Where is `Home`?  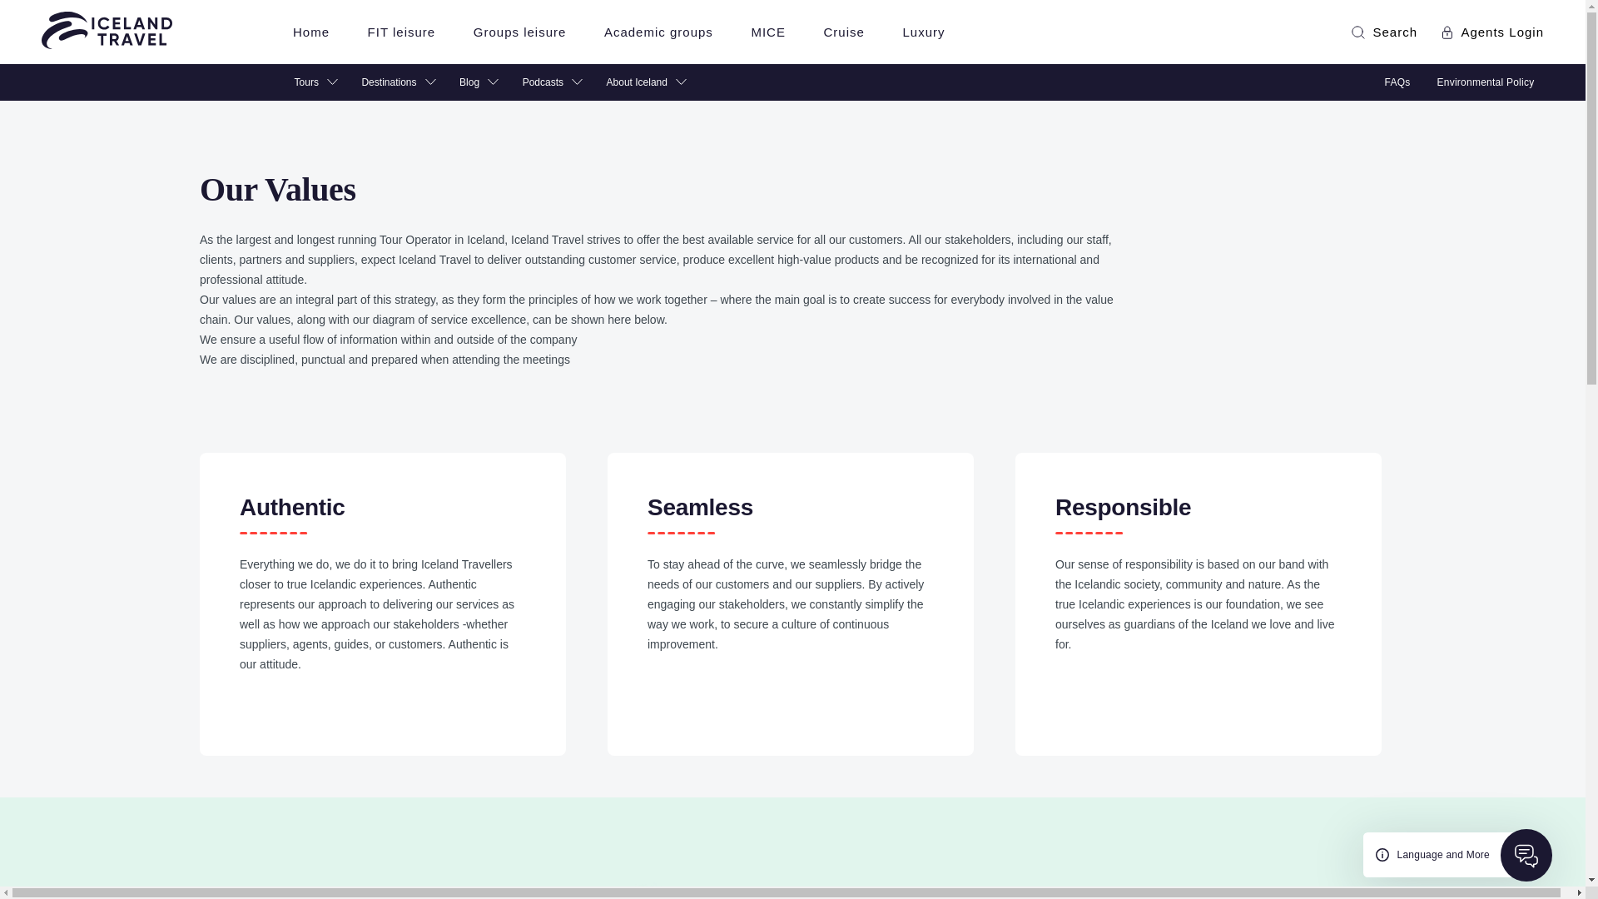
Home is located at coordinates (310, 32).